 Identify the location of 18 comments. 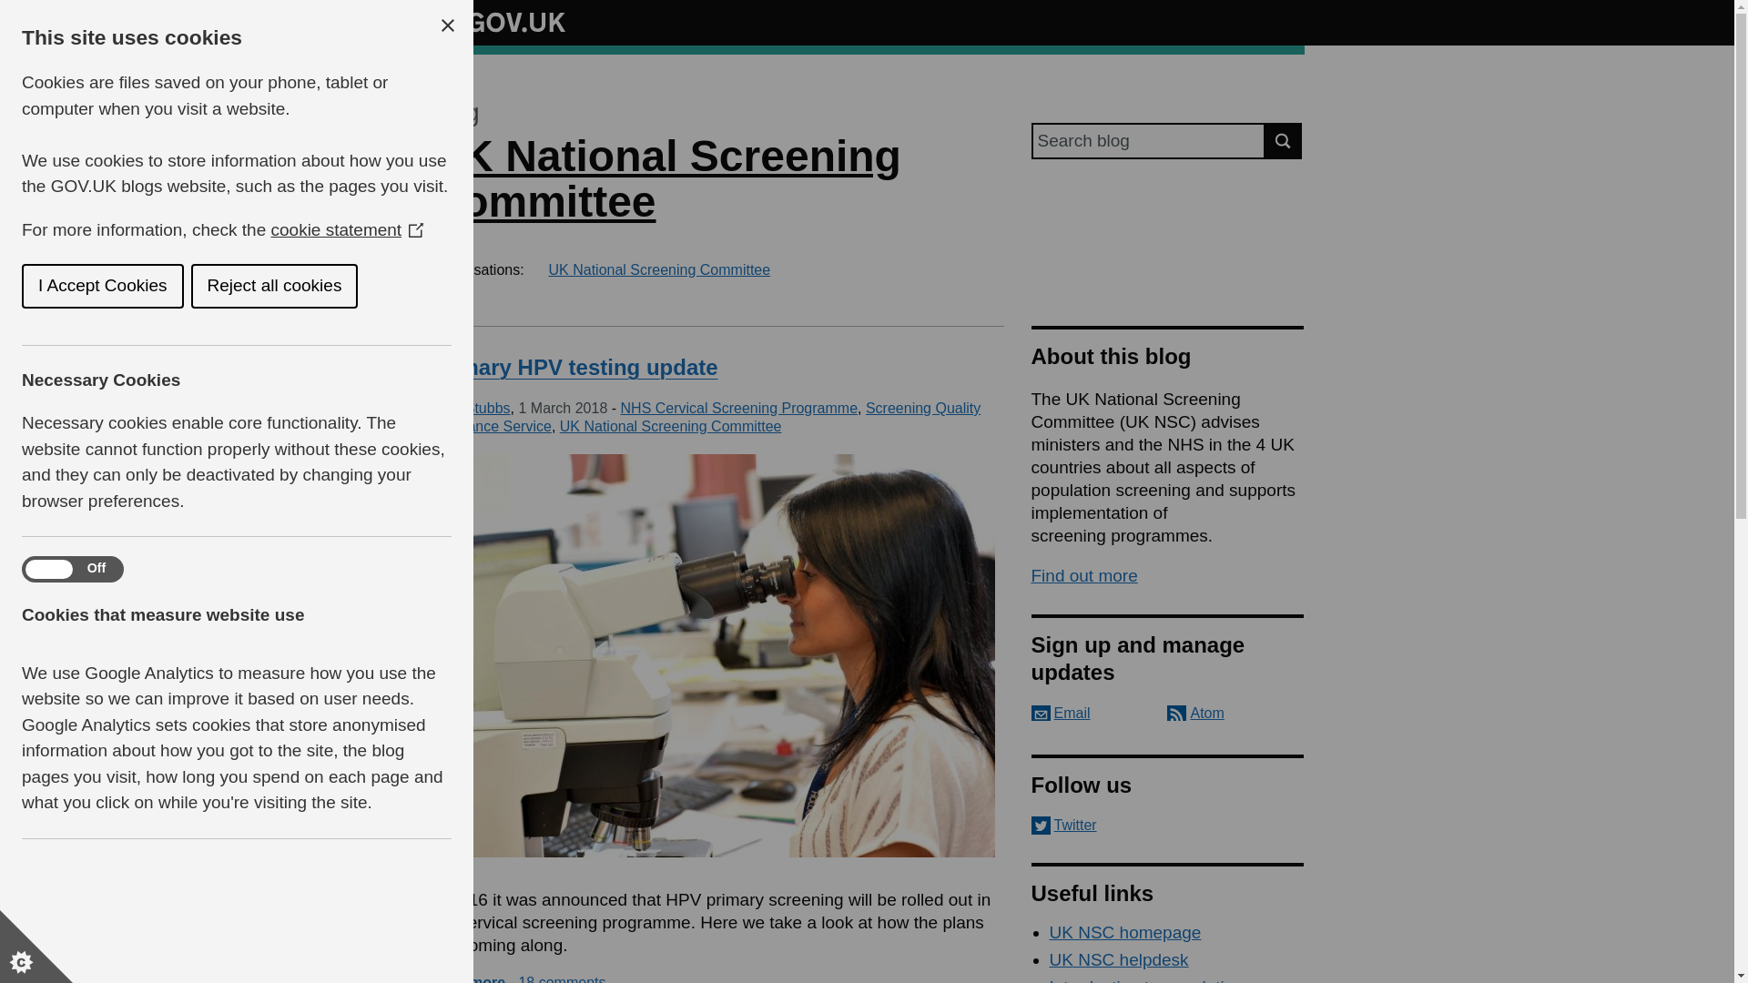
(561, 979).